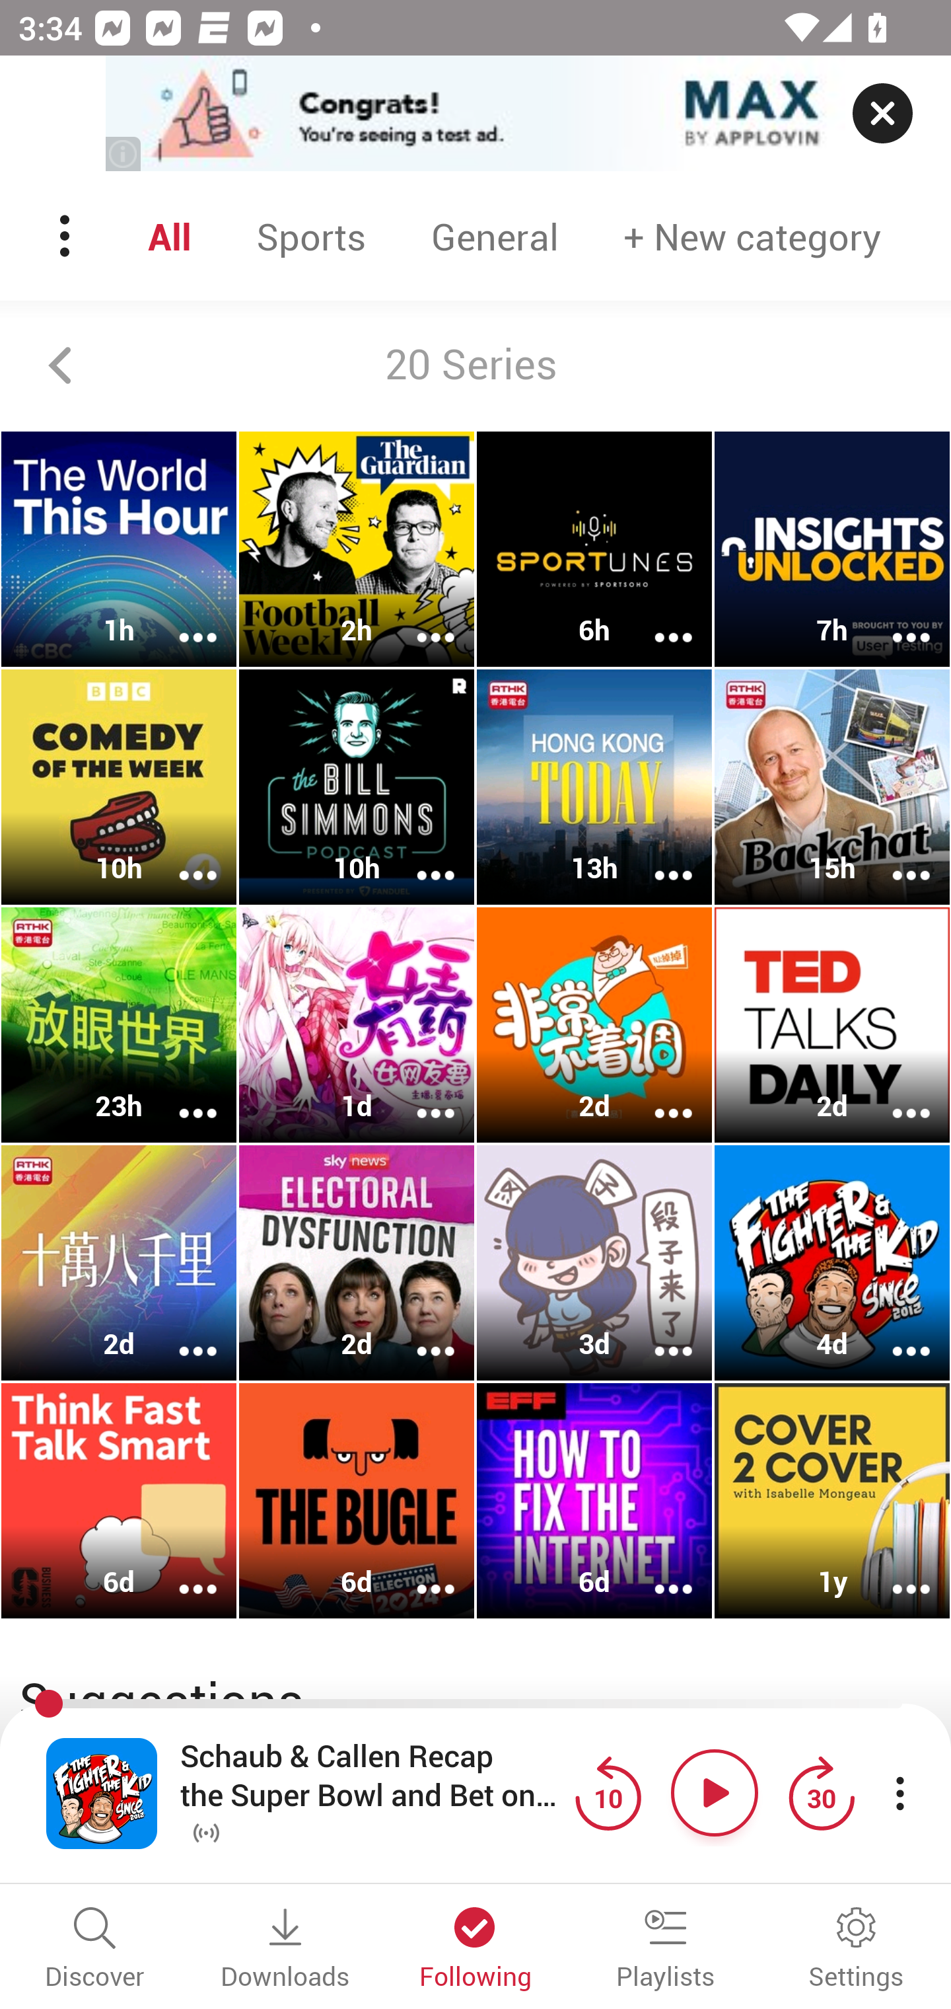 This screenshot has width=951, height=2009. What do you see at coordinates (894, 1573) in the screenshot?
I see `More options` at bounding box center [894, 1573].